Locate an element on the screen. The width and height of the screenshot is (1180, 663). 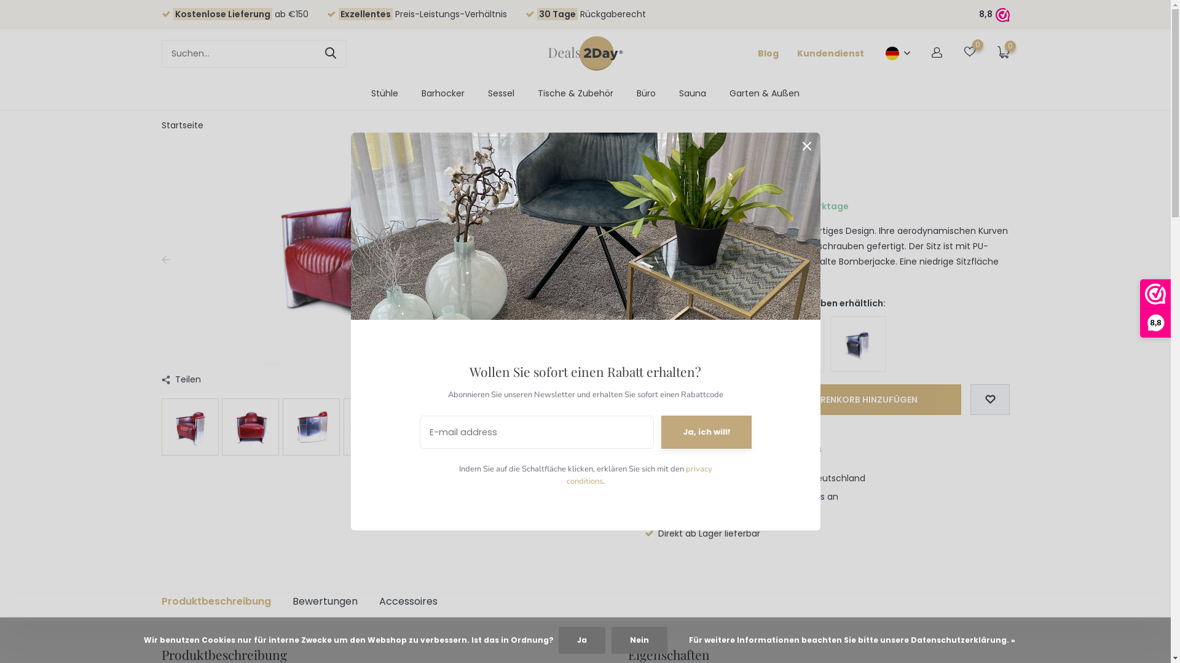
- is located at coordinates (658, 400).